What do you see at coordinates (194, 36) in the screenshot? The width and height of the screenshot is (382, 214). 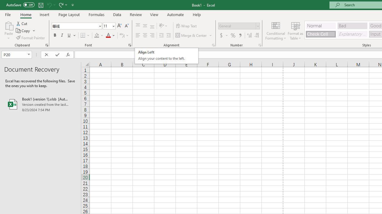 I see `Merge & Center` at bounding box center [194, 36].